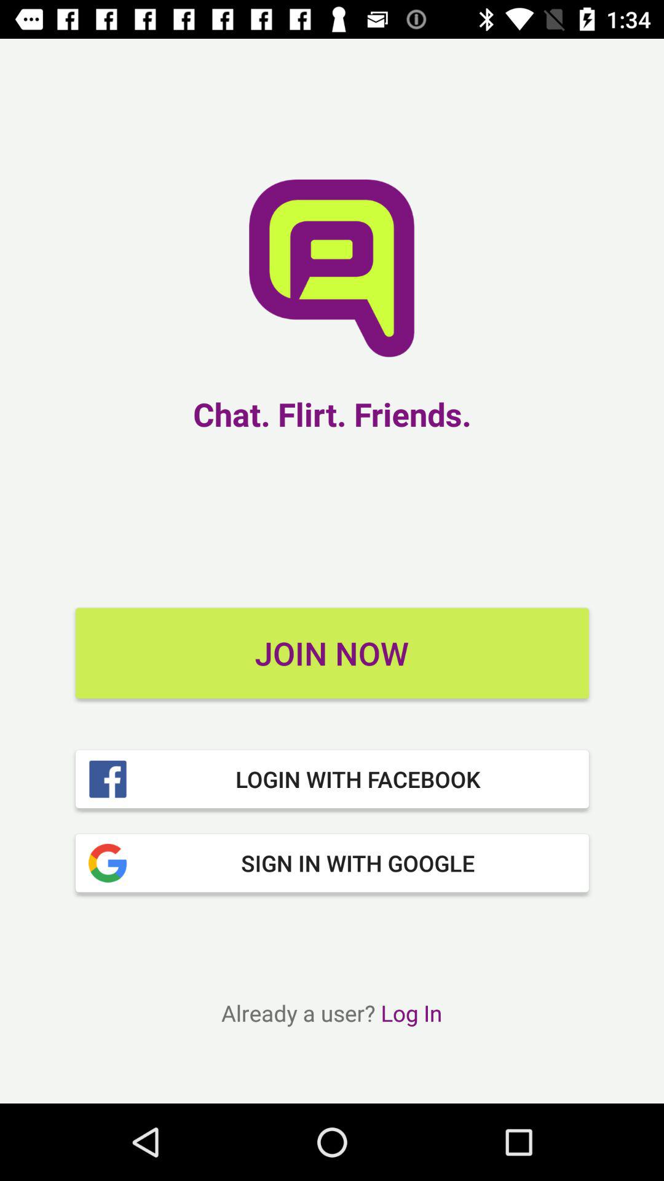 The width and height of the screenshot is (664, 1181). Describe the element at coordinates (332, 653) in the screenshot. I see `open join now item` at that location.